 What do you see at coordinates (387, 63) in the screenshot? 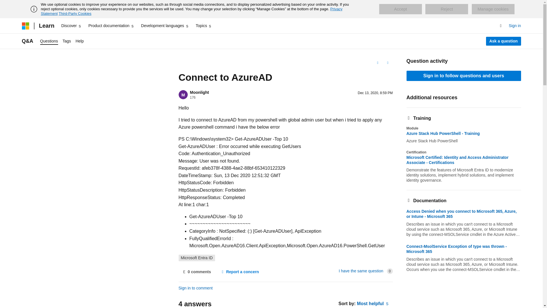
I see `Share this question` at bounding box center [387, 63].